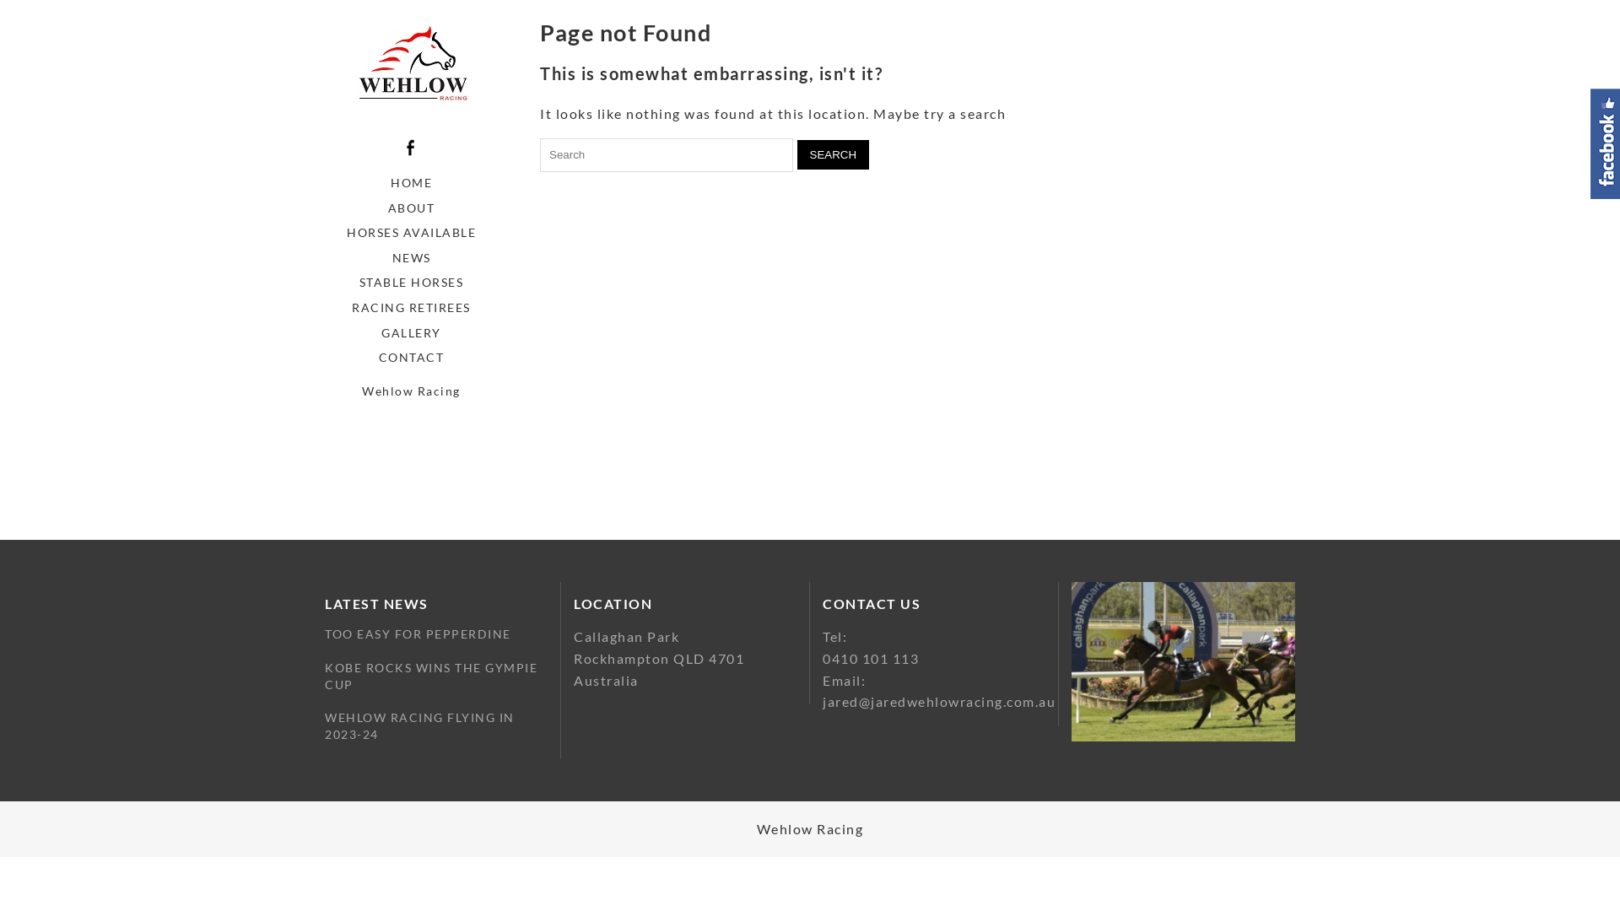 This screenshot has width=1620, height=911. I want to click on SEARCH, so click(833, 155).